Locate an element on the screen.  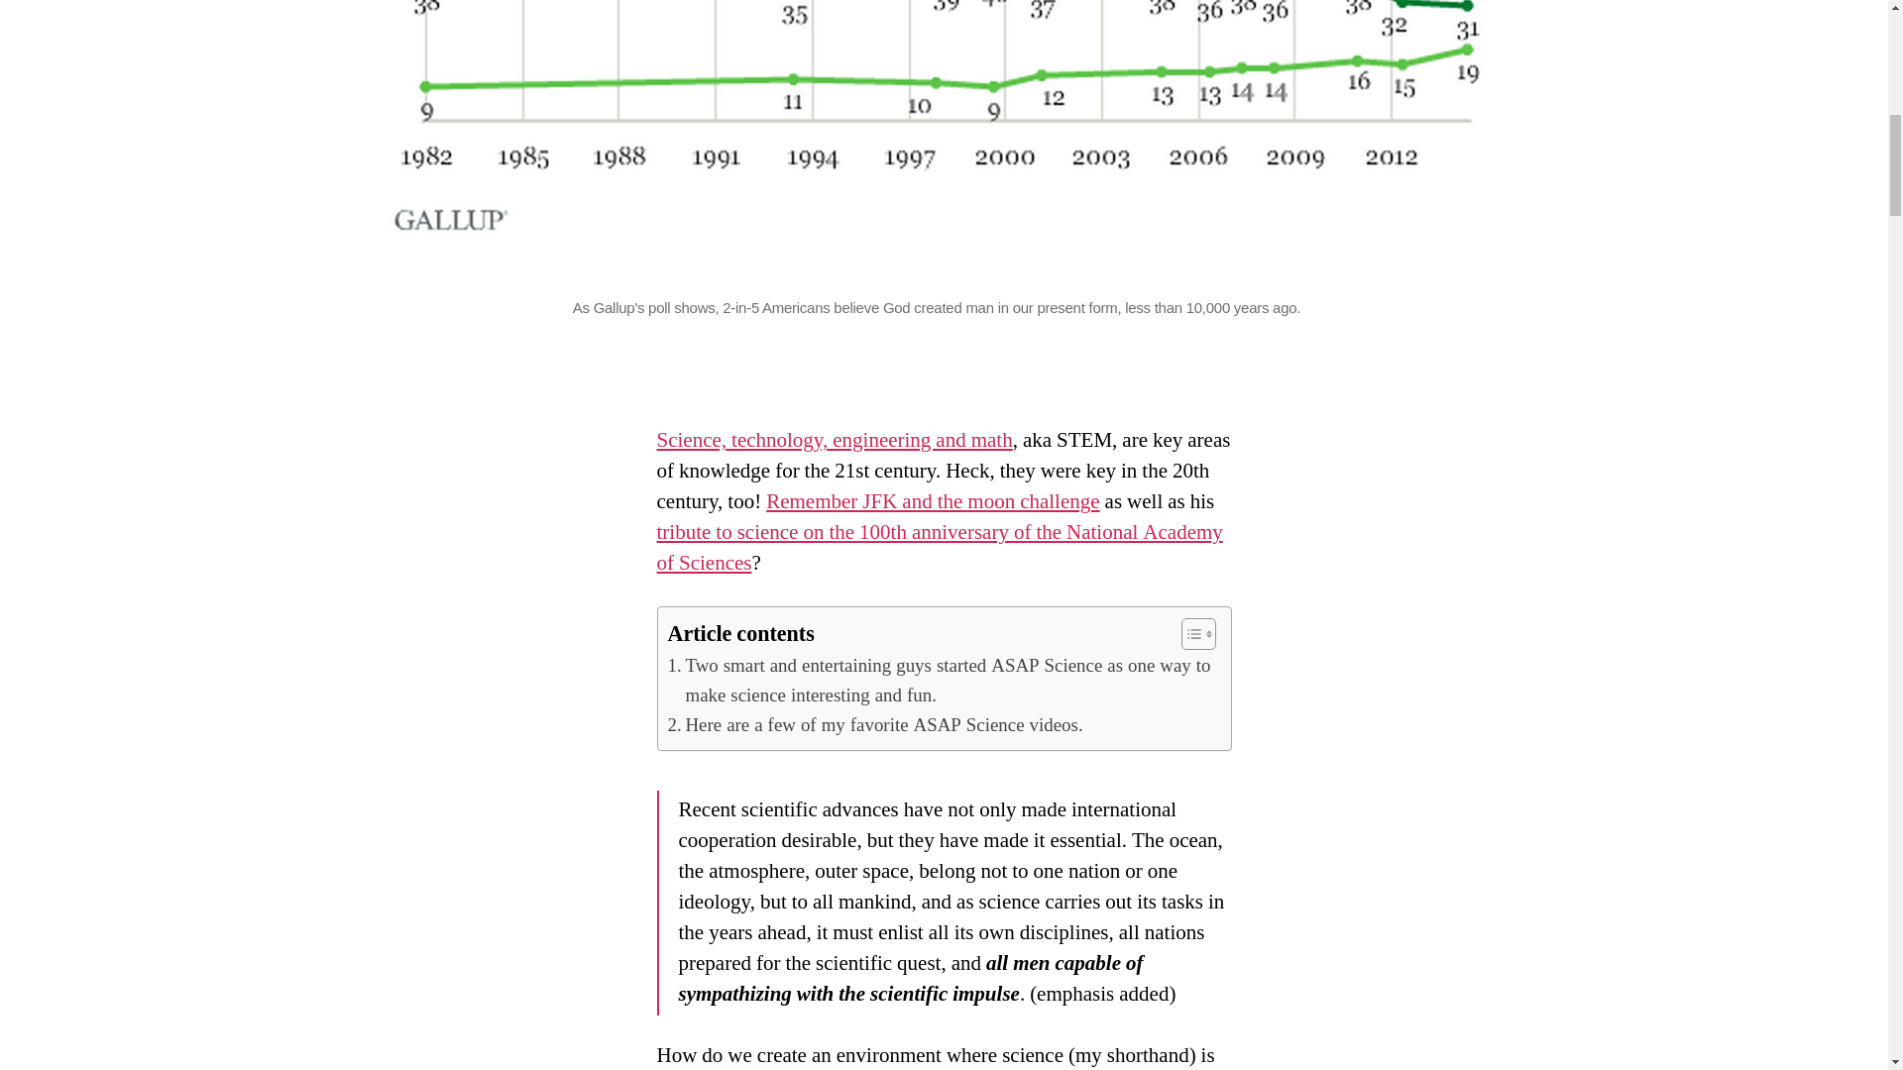
Here are a few of my favorite ASAP Science videos. is located at coordinates (874, 725).